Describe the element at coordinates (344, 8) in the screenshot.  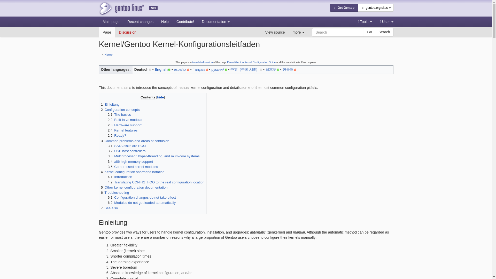
I see `Get Gentoo!` at that location.